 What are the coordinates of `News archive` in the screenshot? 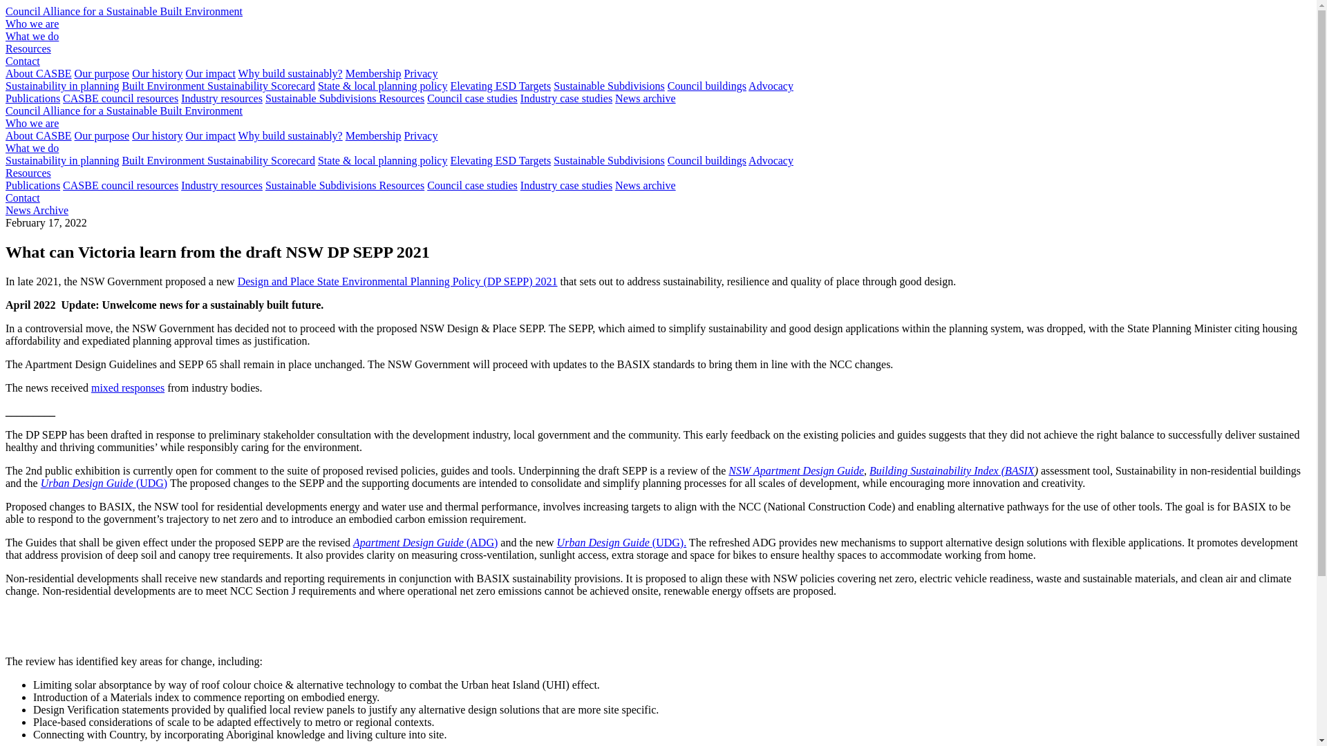 It's located at (646, 98).